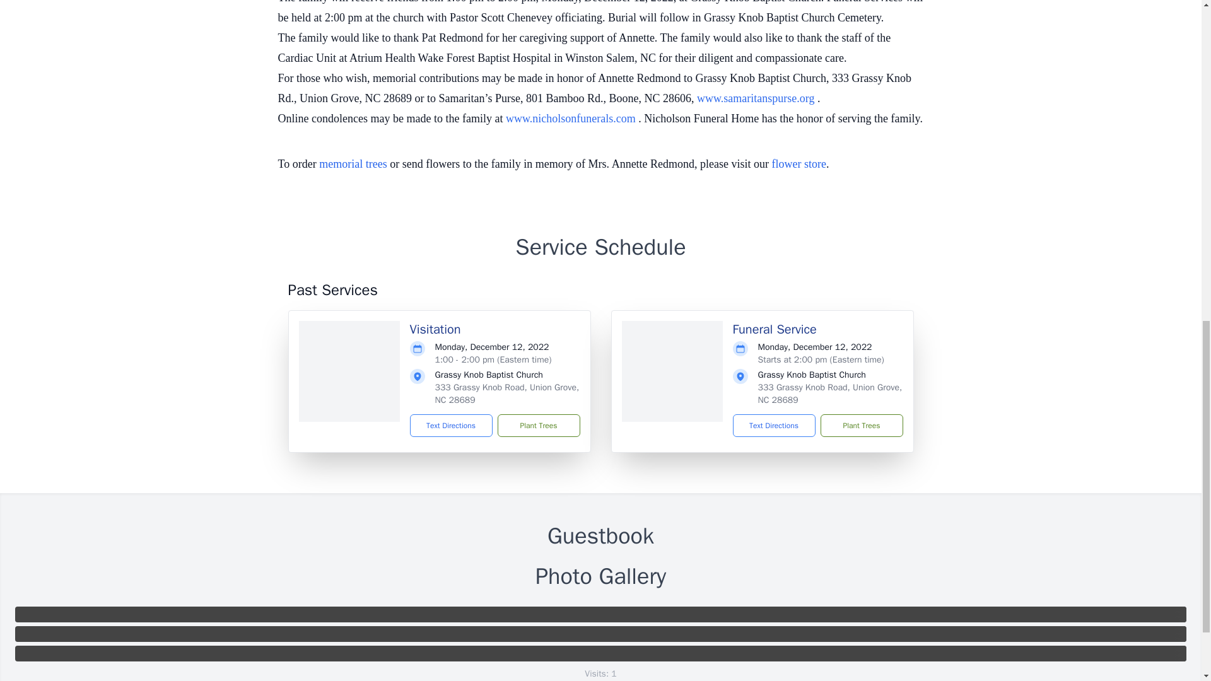  I want to click on Click to open in a new window or tab, so click(757, 98).